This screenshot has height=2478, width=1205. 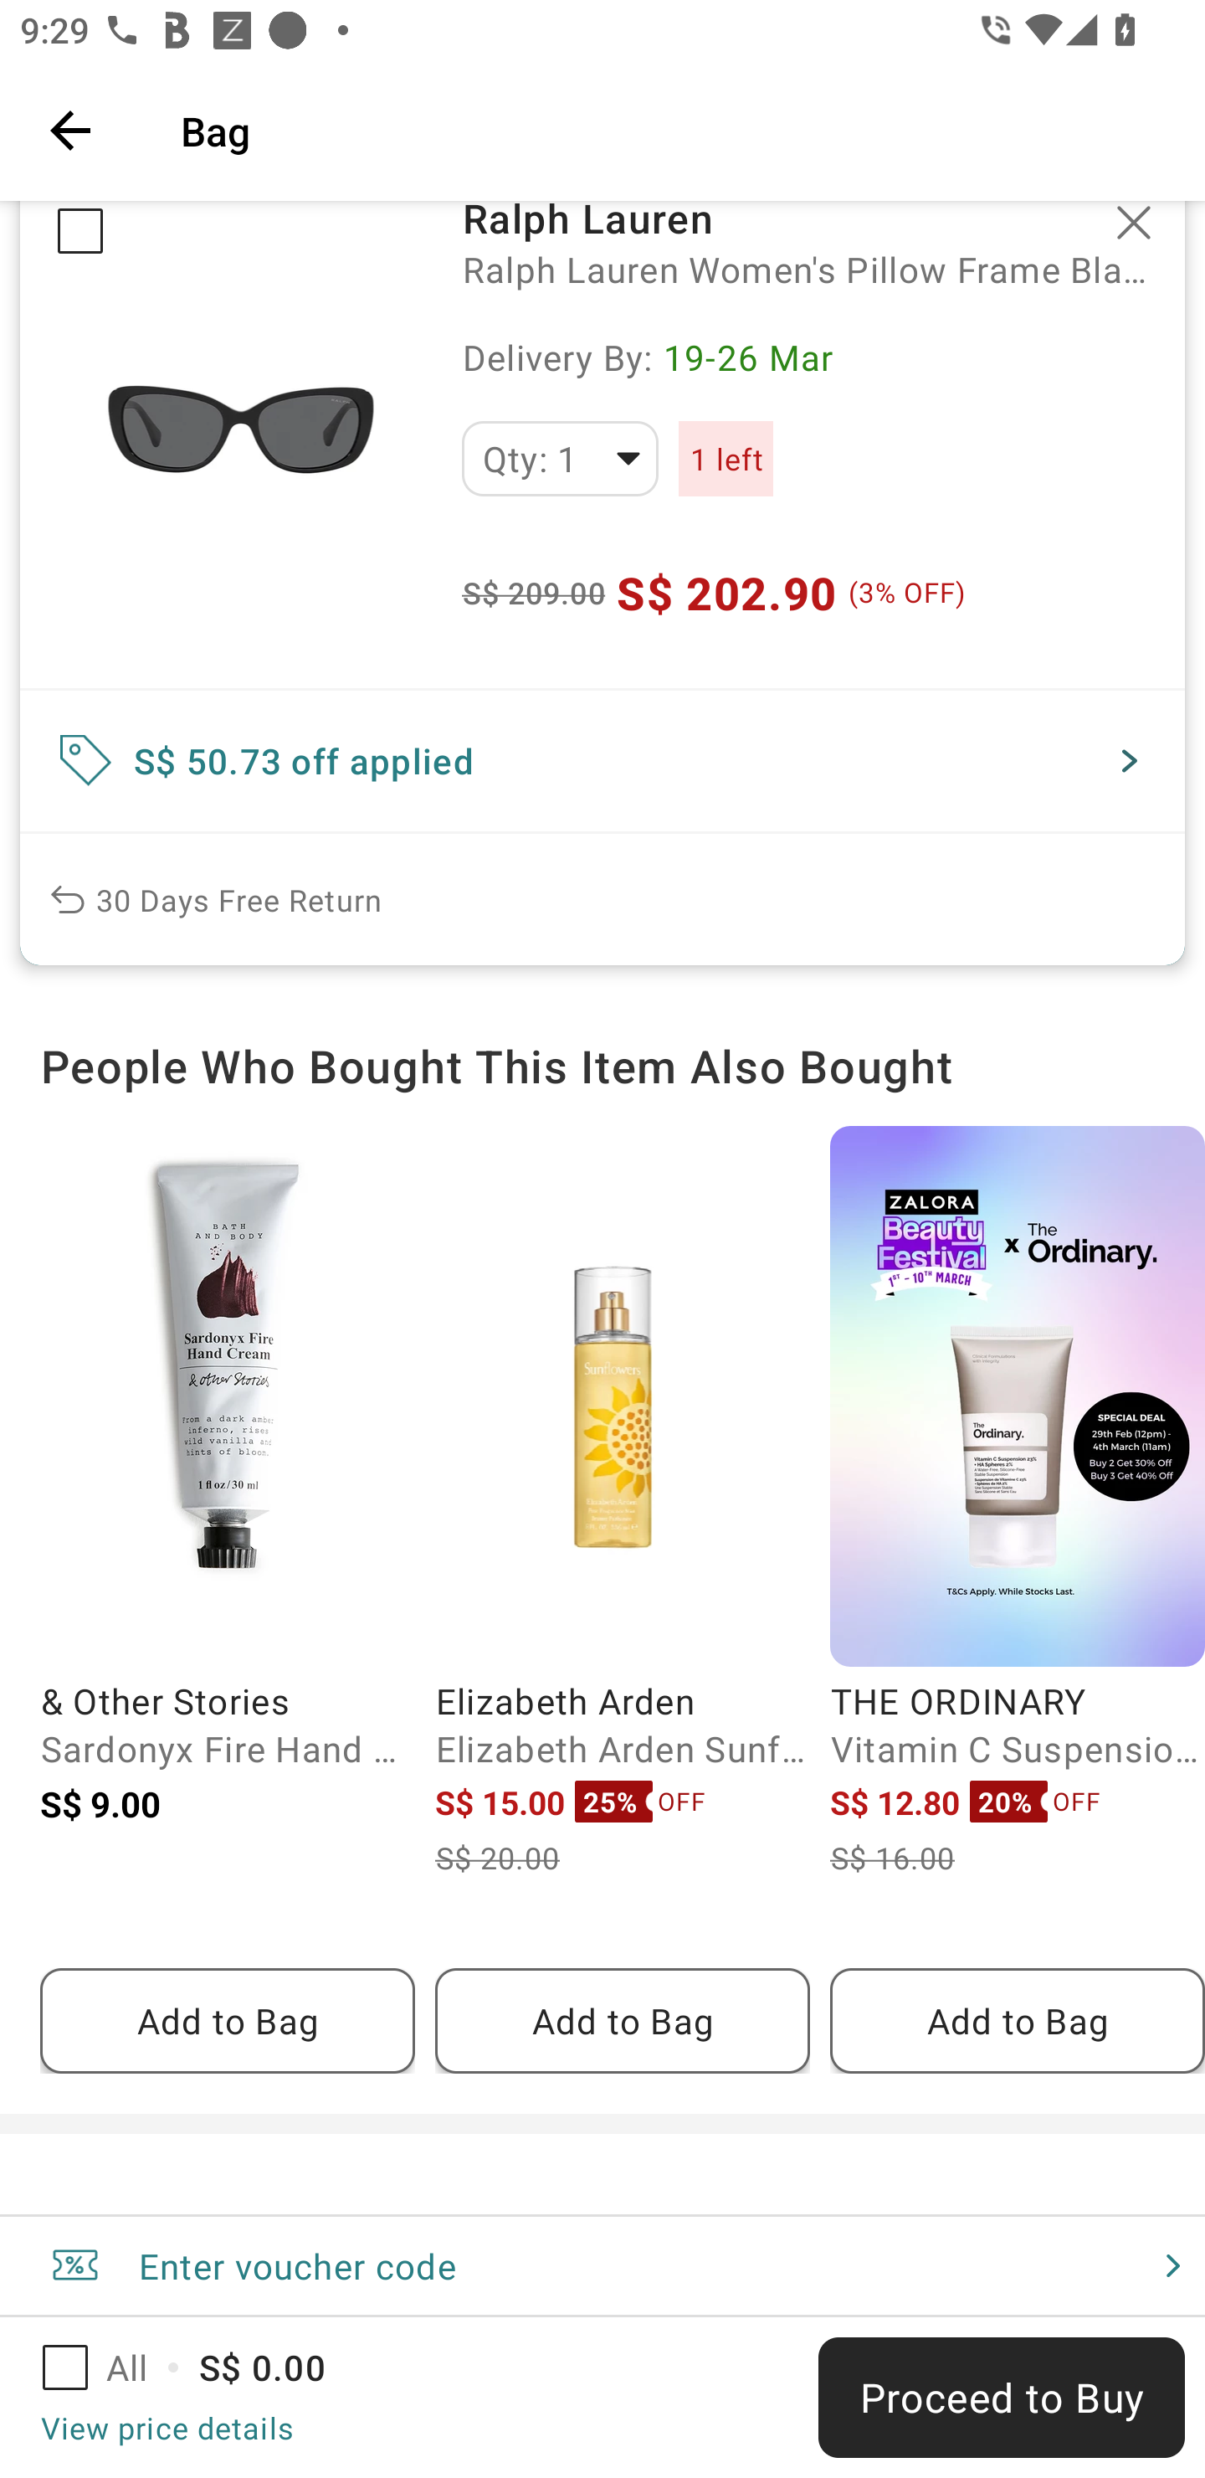 I want to click on Add to Bag, so click(x=1018, y=2021).